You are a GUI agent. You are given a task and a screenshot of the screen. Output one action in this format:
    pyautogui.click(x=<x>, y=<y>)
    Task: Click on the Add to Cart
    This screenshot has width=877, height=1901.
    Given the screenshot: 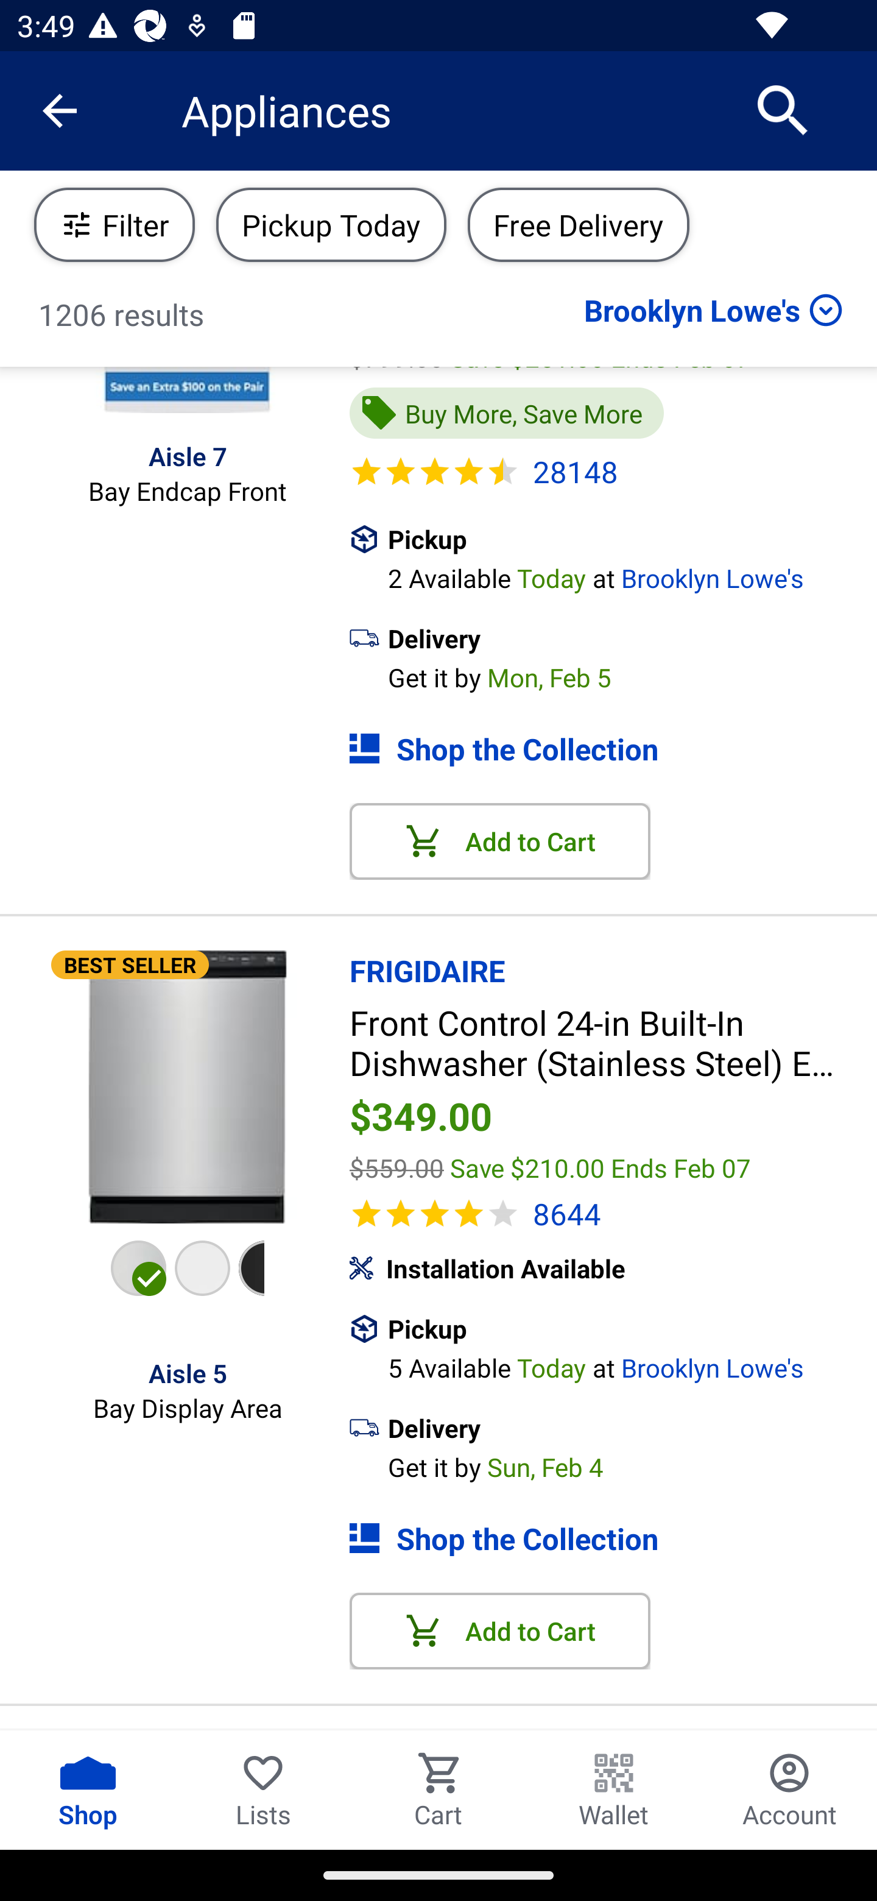 What is the action you would take?
    pyautogui.click(x=500, y=841)
    